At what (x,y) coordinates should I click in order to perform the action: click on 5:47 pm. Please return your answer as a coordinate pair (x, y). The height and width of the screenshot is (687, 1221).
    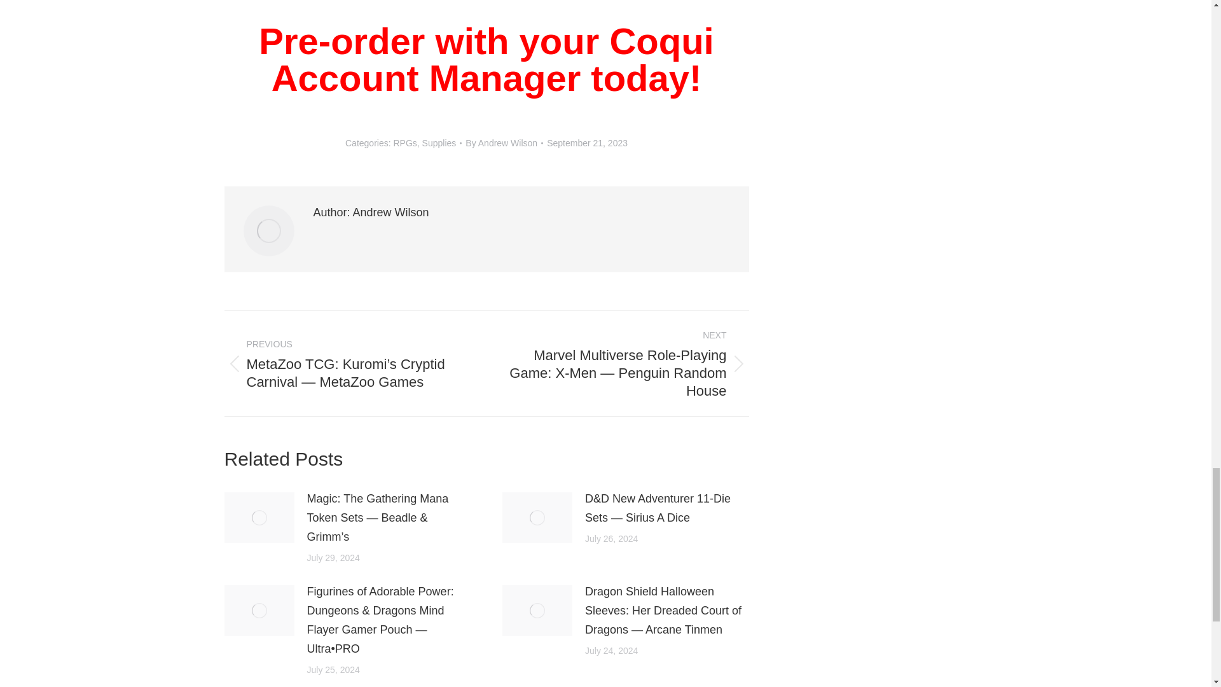
    Looking at the image, I should click on (587, 142).